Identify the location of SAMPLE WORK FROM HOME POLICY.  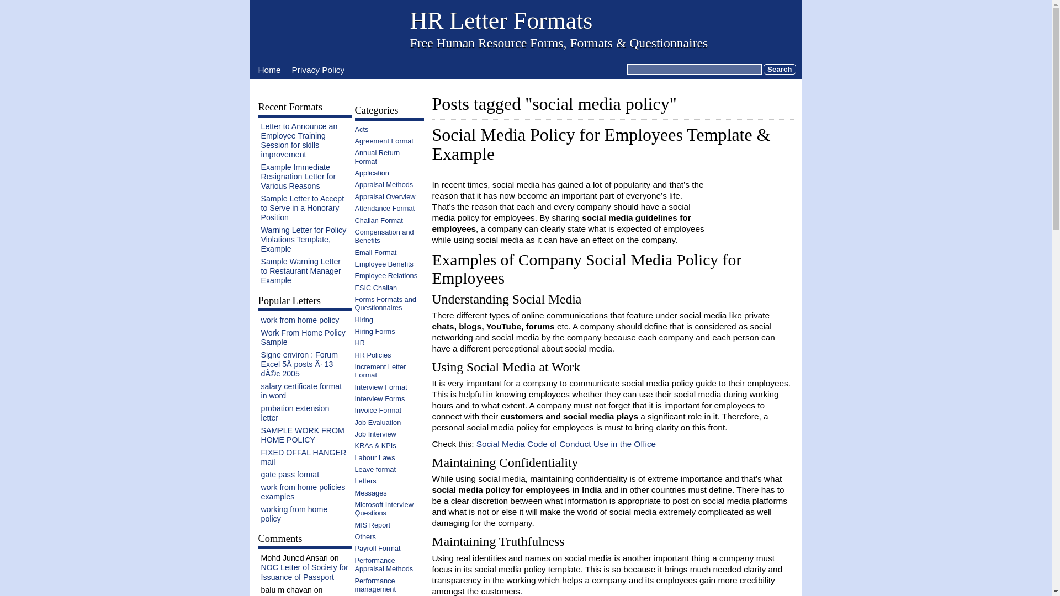
(302, 435).